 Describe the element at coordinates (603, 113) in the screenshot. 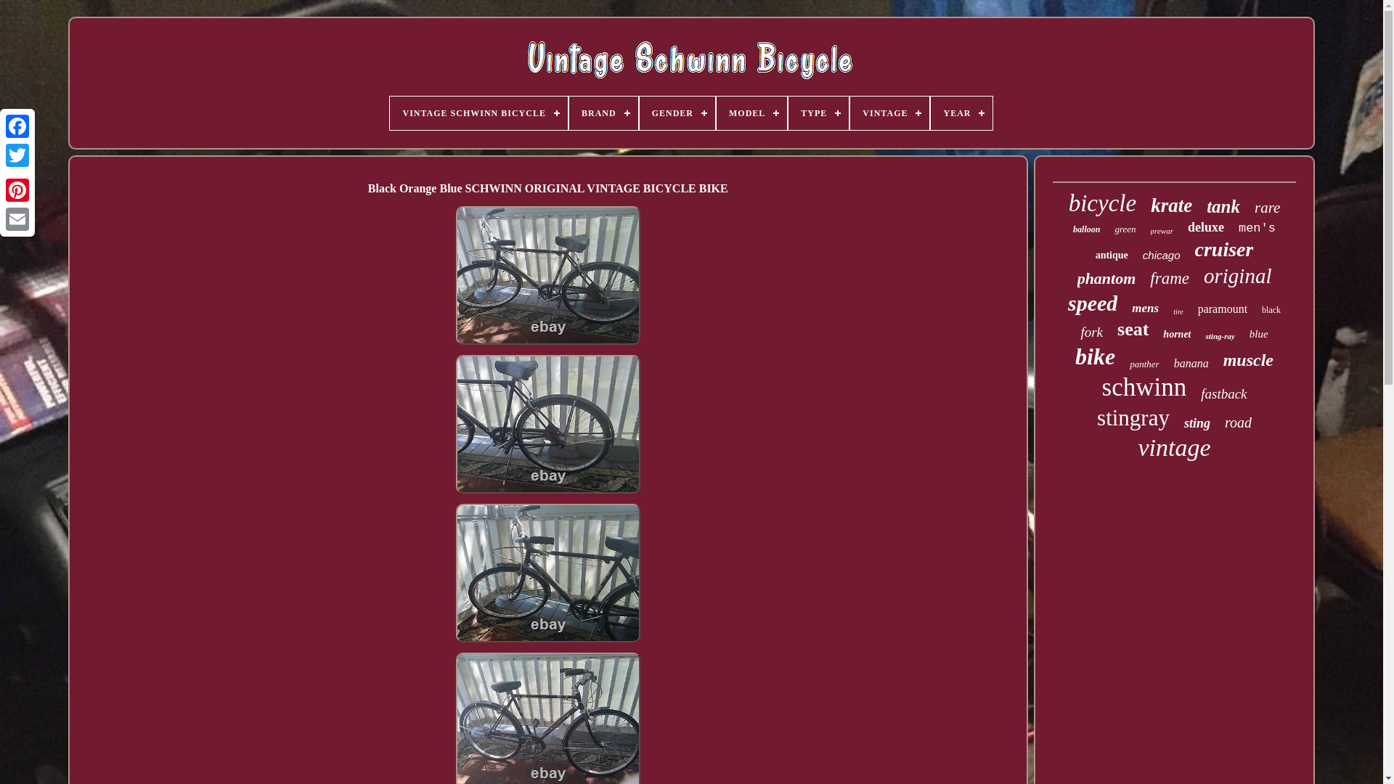

I see `BRAND` at that location.